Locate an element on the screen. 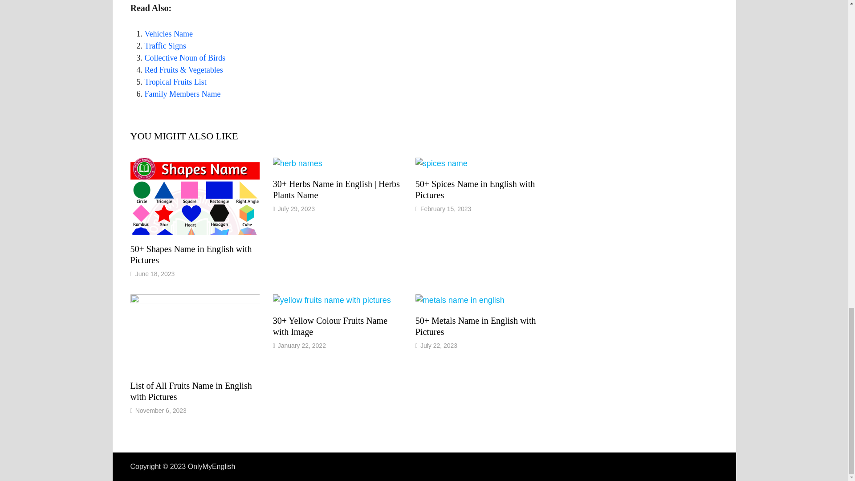 The image size is (855, 481). June 18, 2023 is located at coordinates (155, 273).